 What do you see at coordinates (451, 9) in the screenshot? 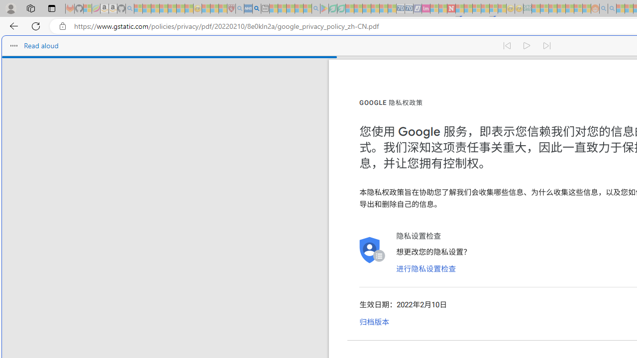
I see `Latest Politics News & Archive | Newsweek.com - Sleeping` at bounding box center [451, 9].